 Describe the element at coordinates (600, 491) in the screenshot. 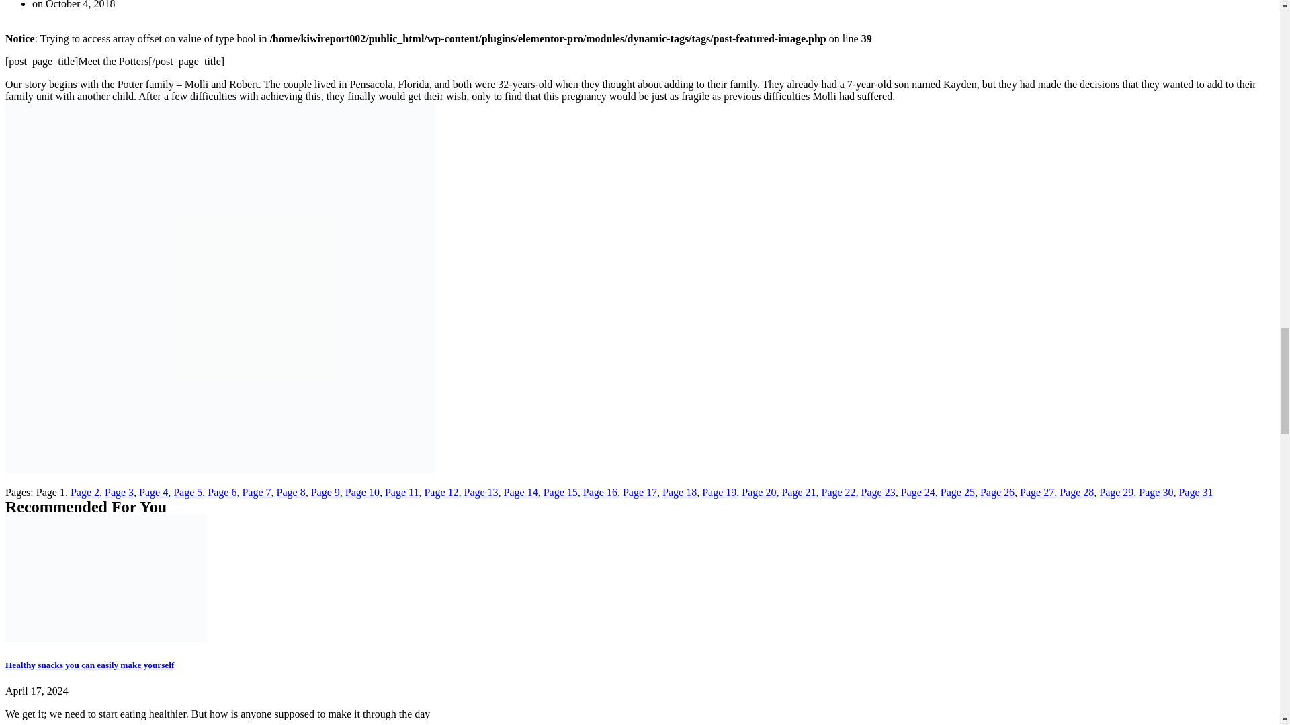

I see `Page 16` at that location.